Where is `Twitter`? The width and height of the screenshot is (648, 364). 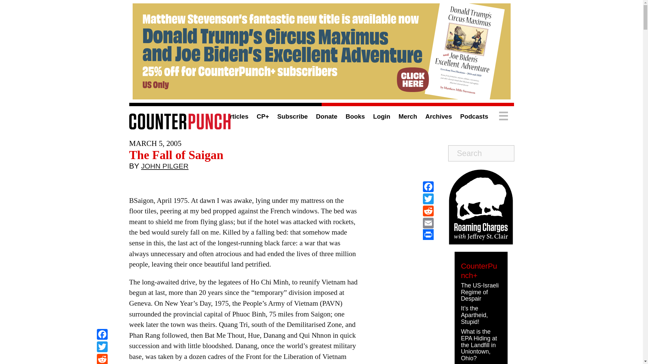
Twitter is located at coordinates (428, 199).